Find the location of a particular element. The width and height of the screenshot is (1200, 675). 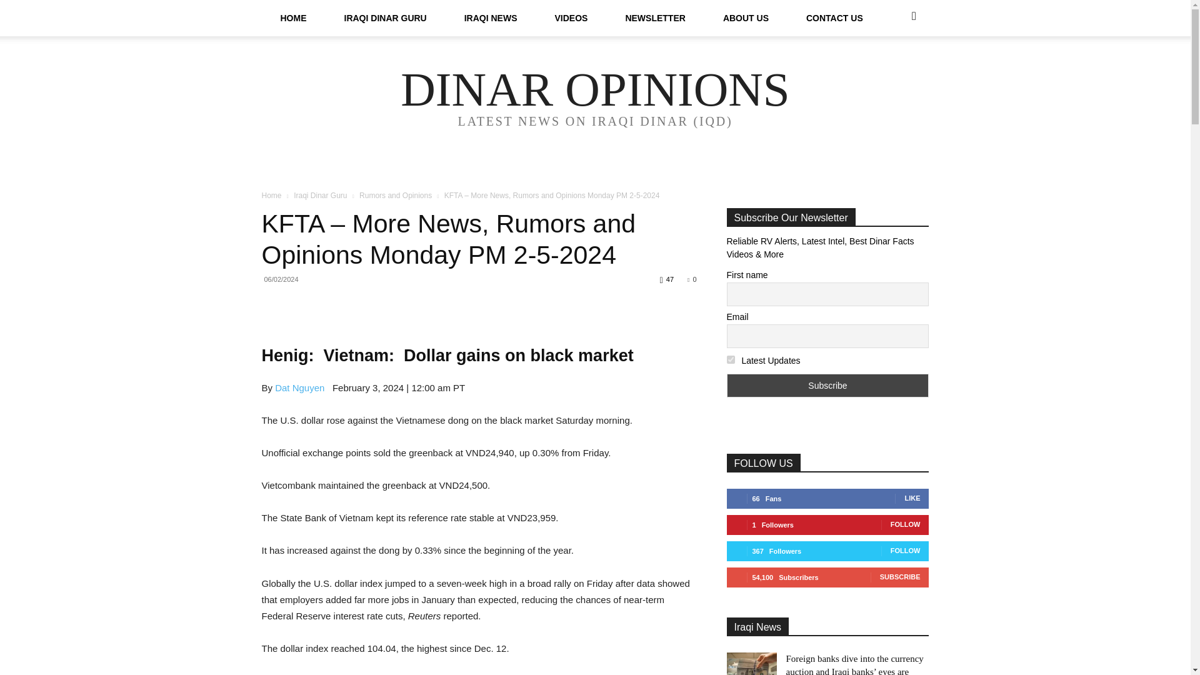

HOME is located at coordinates (293, 18).